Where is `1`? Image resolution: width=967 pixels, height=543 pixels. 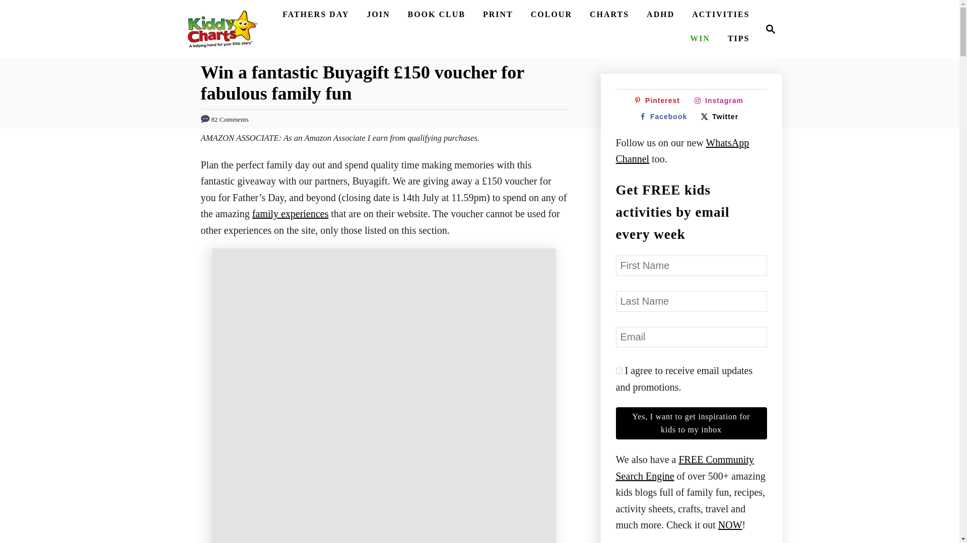
1 is located at coordinates (618, 371).